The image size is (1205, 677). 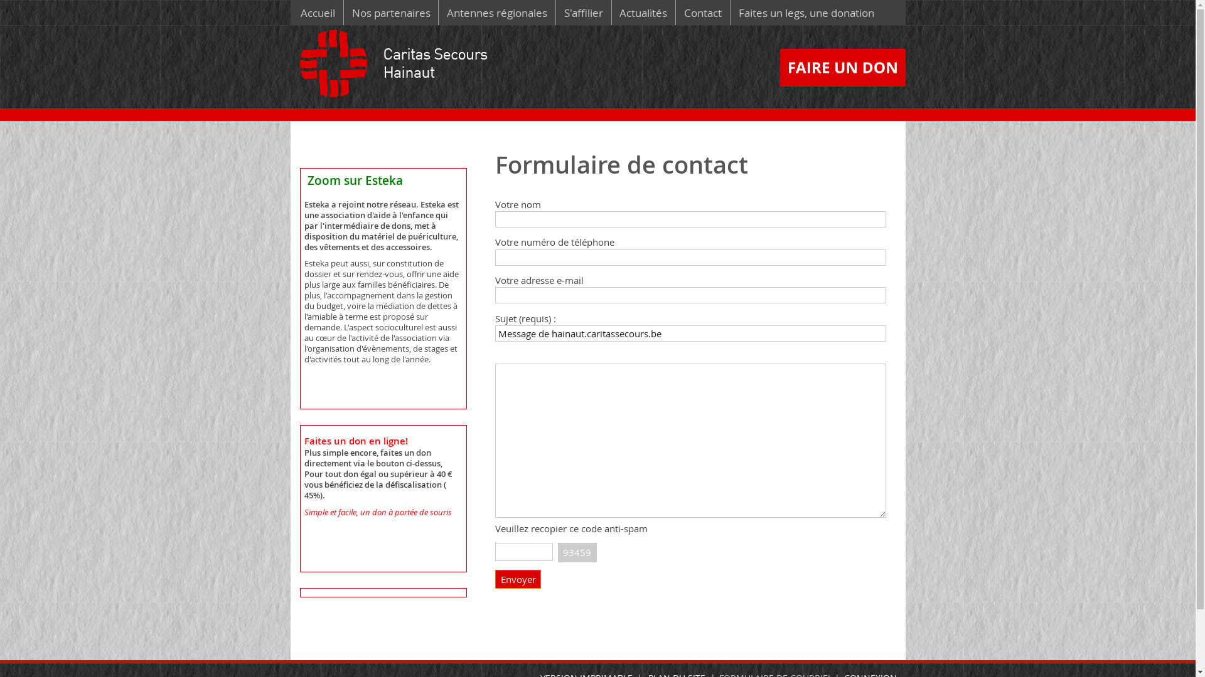 I want to click on Contact, so click(x=703, y=13).